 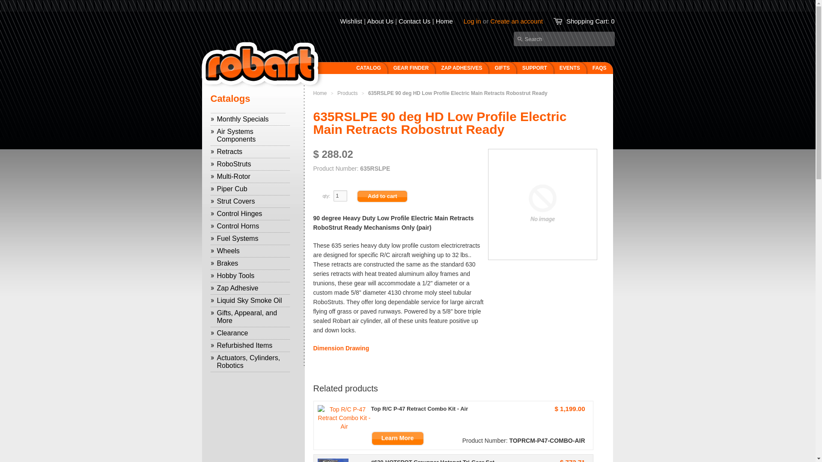 I want to click on FAQS, so click(x=602, y=72).